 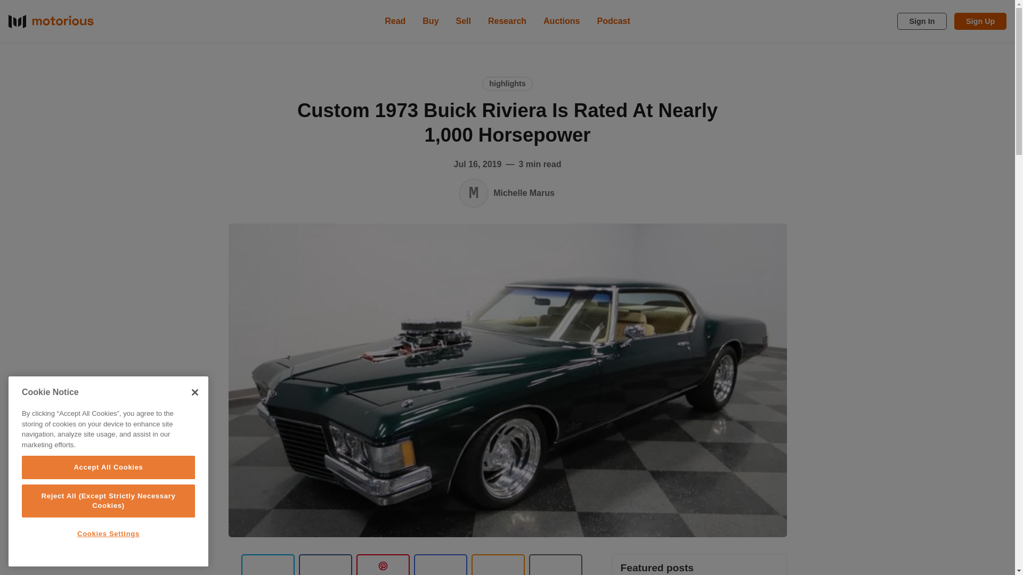 What do you see at coordinates (383, 564) in the screenshot?
I see `Share on Linkedin` at bounding box center [383, 564].